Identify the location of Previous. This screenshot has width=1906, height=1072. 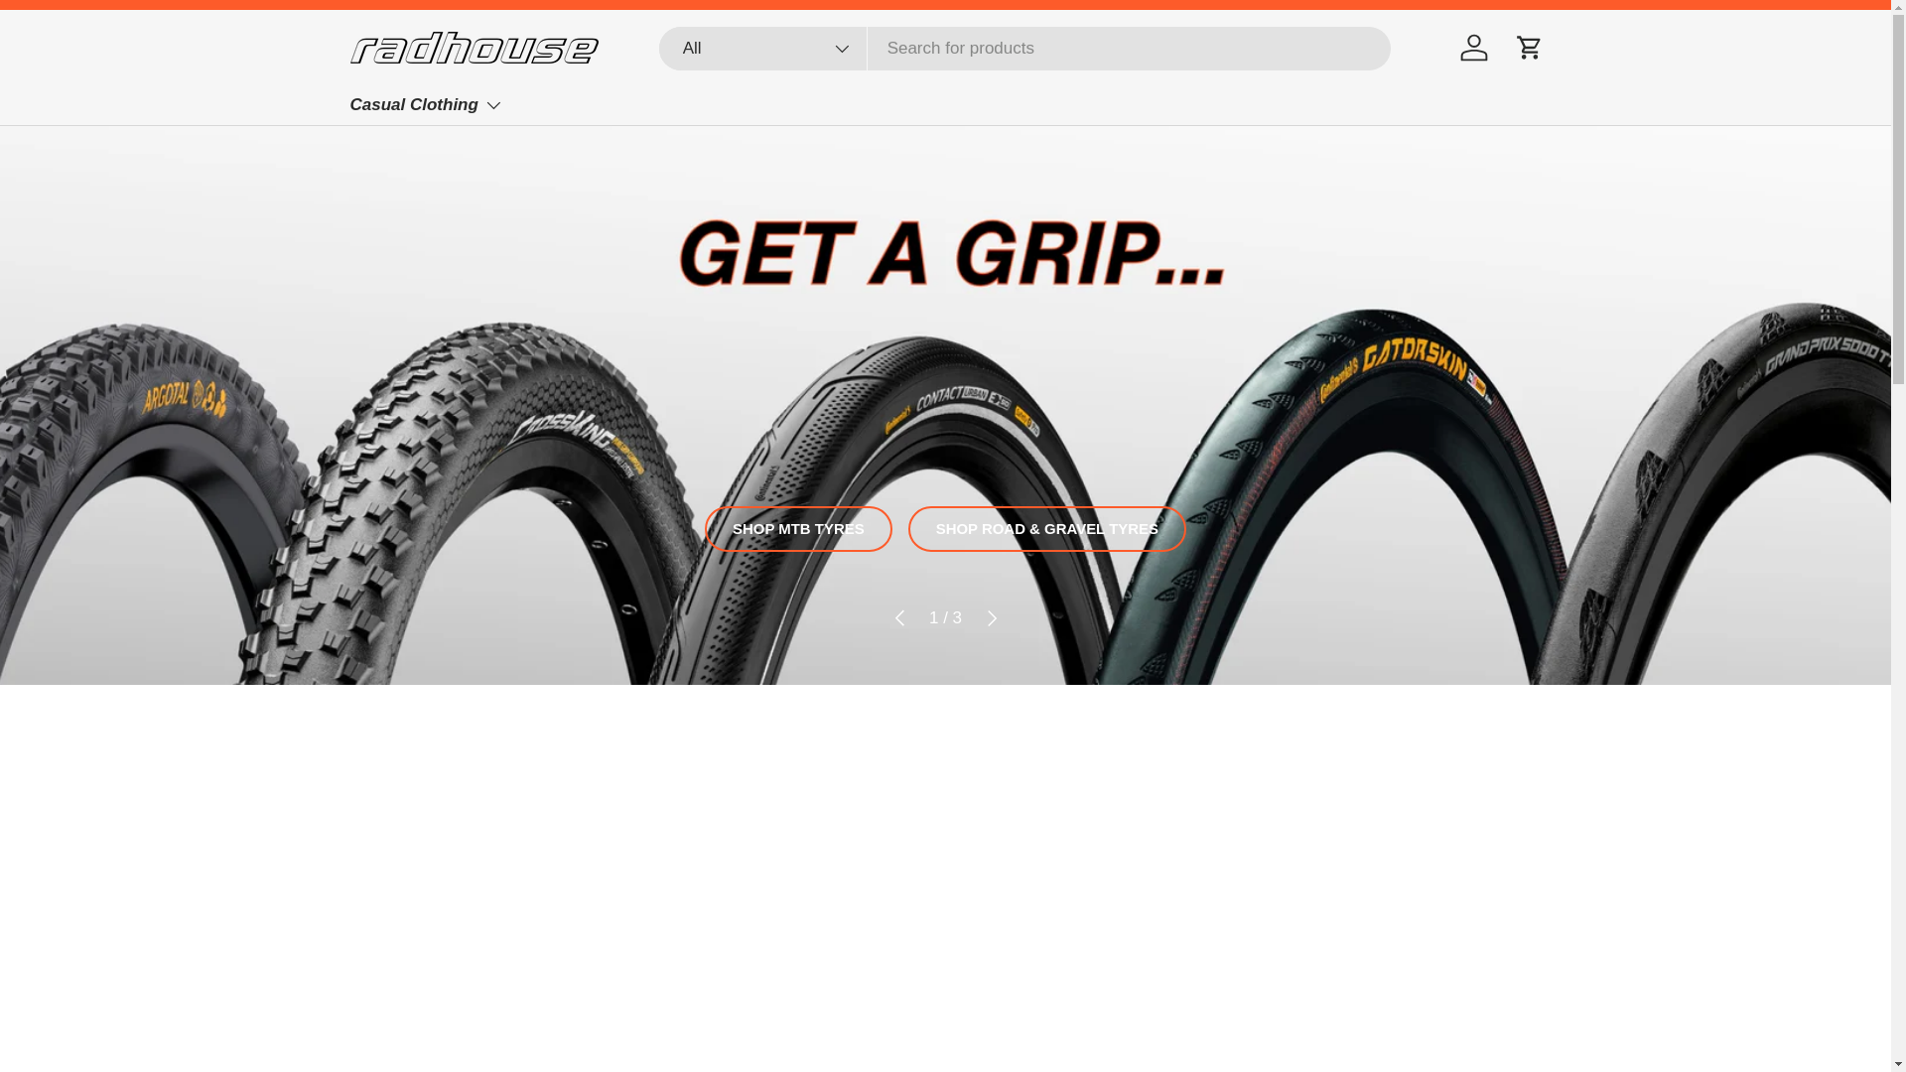
(899, 617).